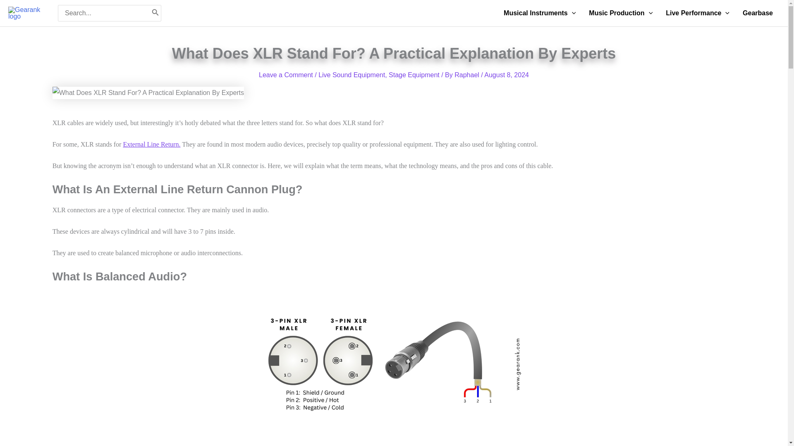 Image resolution: width=794 pixels, height=446 pixels. What do you see at coordinates (539, 13) in the screenshot?
I see `Musical Instruments` at bounding box center [539, 13].